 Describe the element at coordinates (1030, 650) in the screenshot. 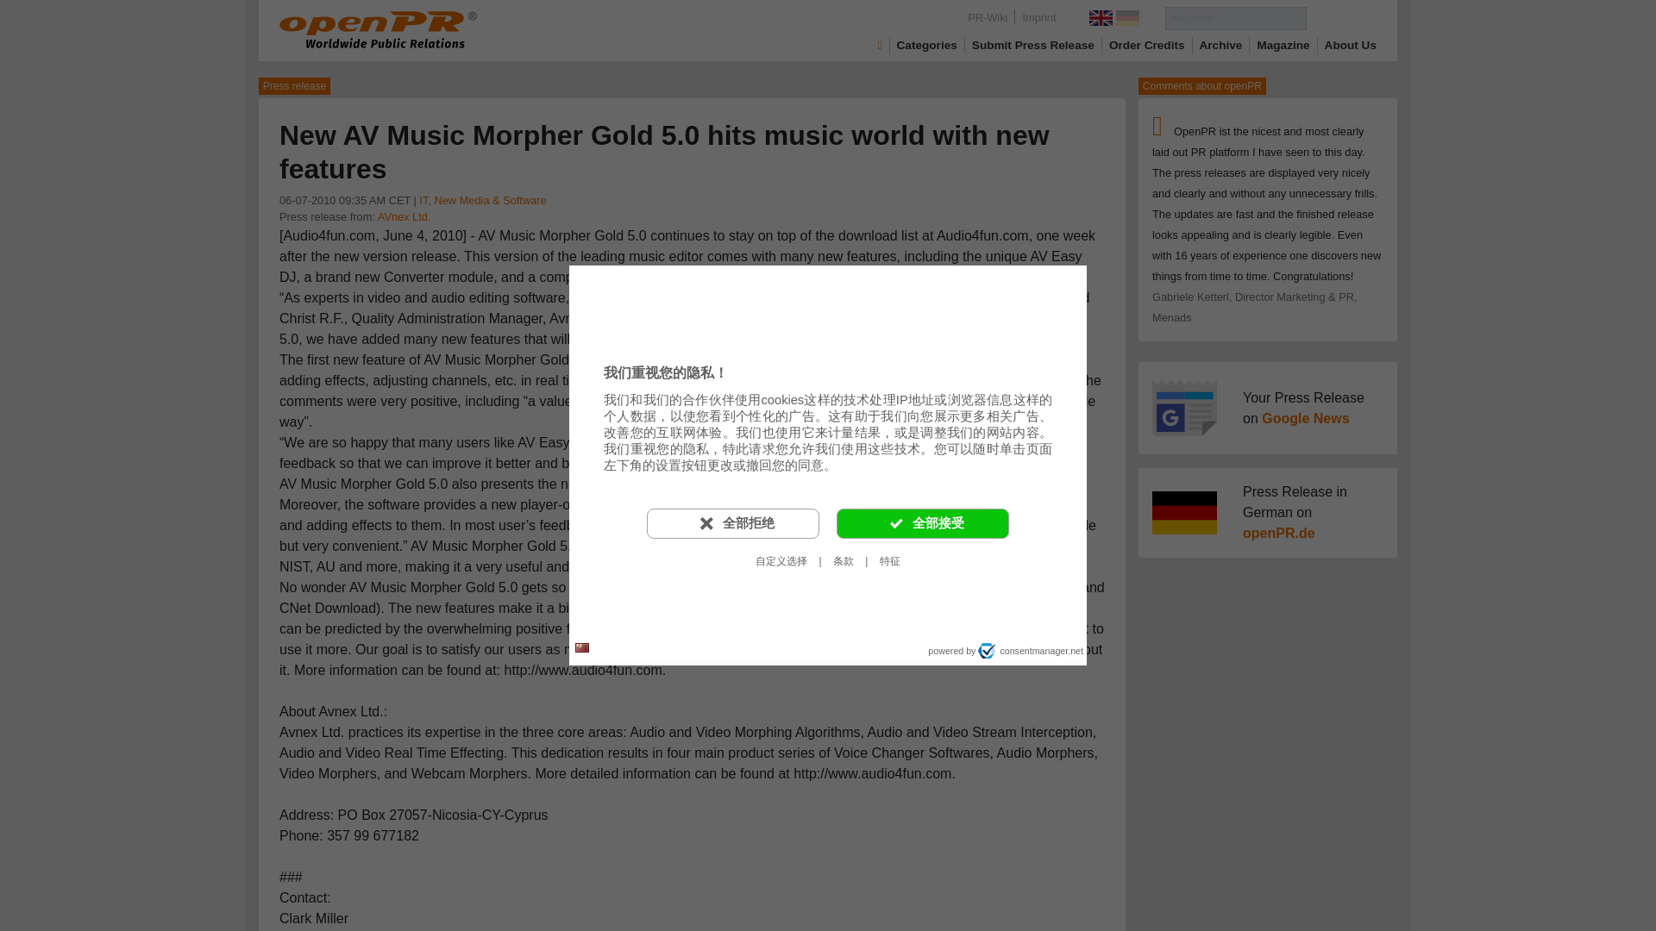

I see `consentmanager.net` at that location.